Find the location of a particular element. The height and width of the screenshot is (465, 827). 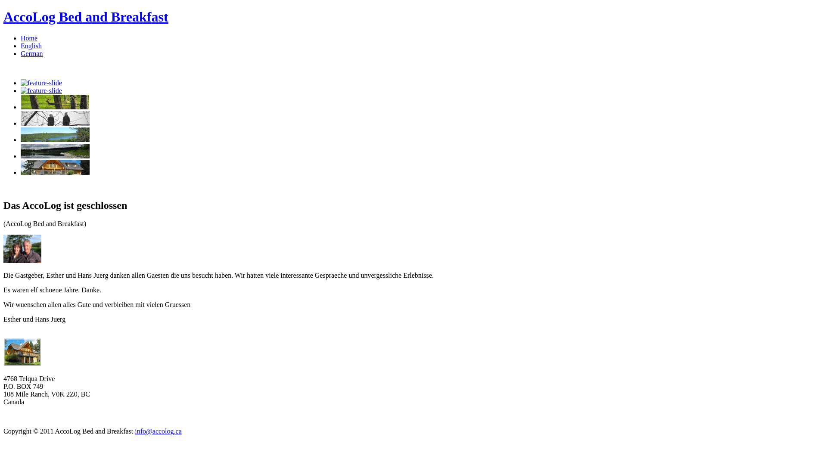

Home is located at coordinates (29, 38).